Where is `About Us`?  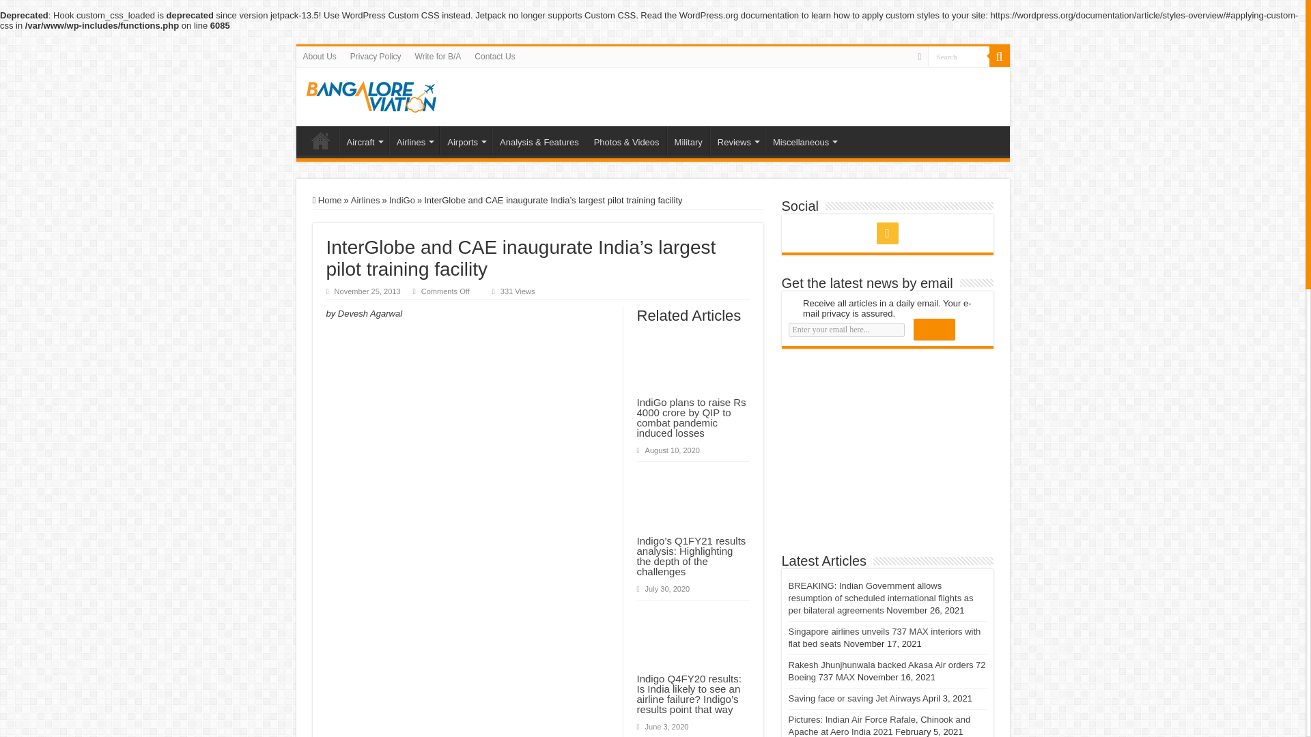 About Us is located at coordinates (320, 57).